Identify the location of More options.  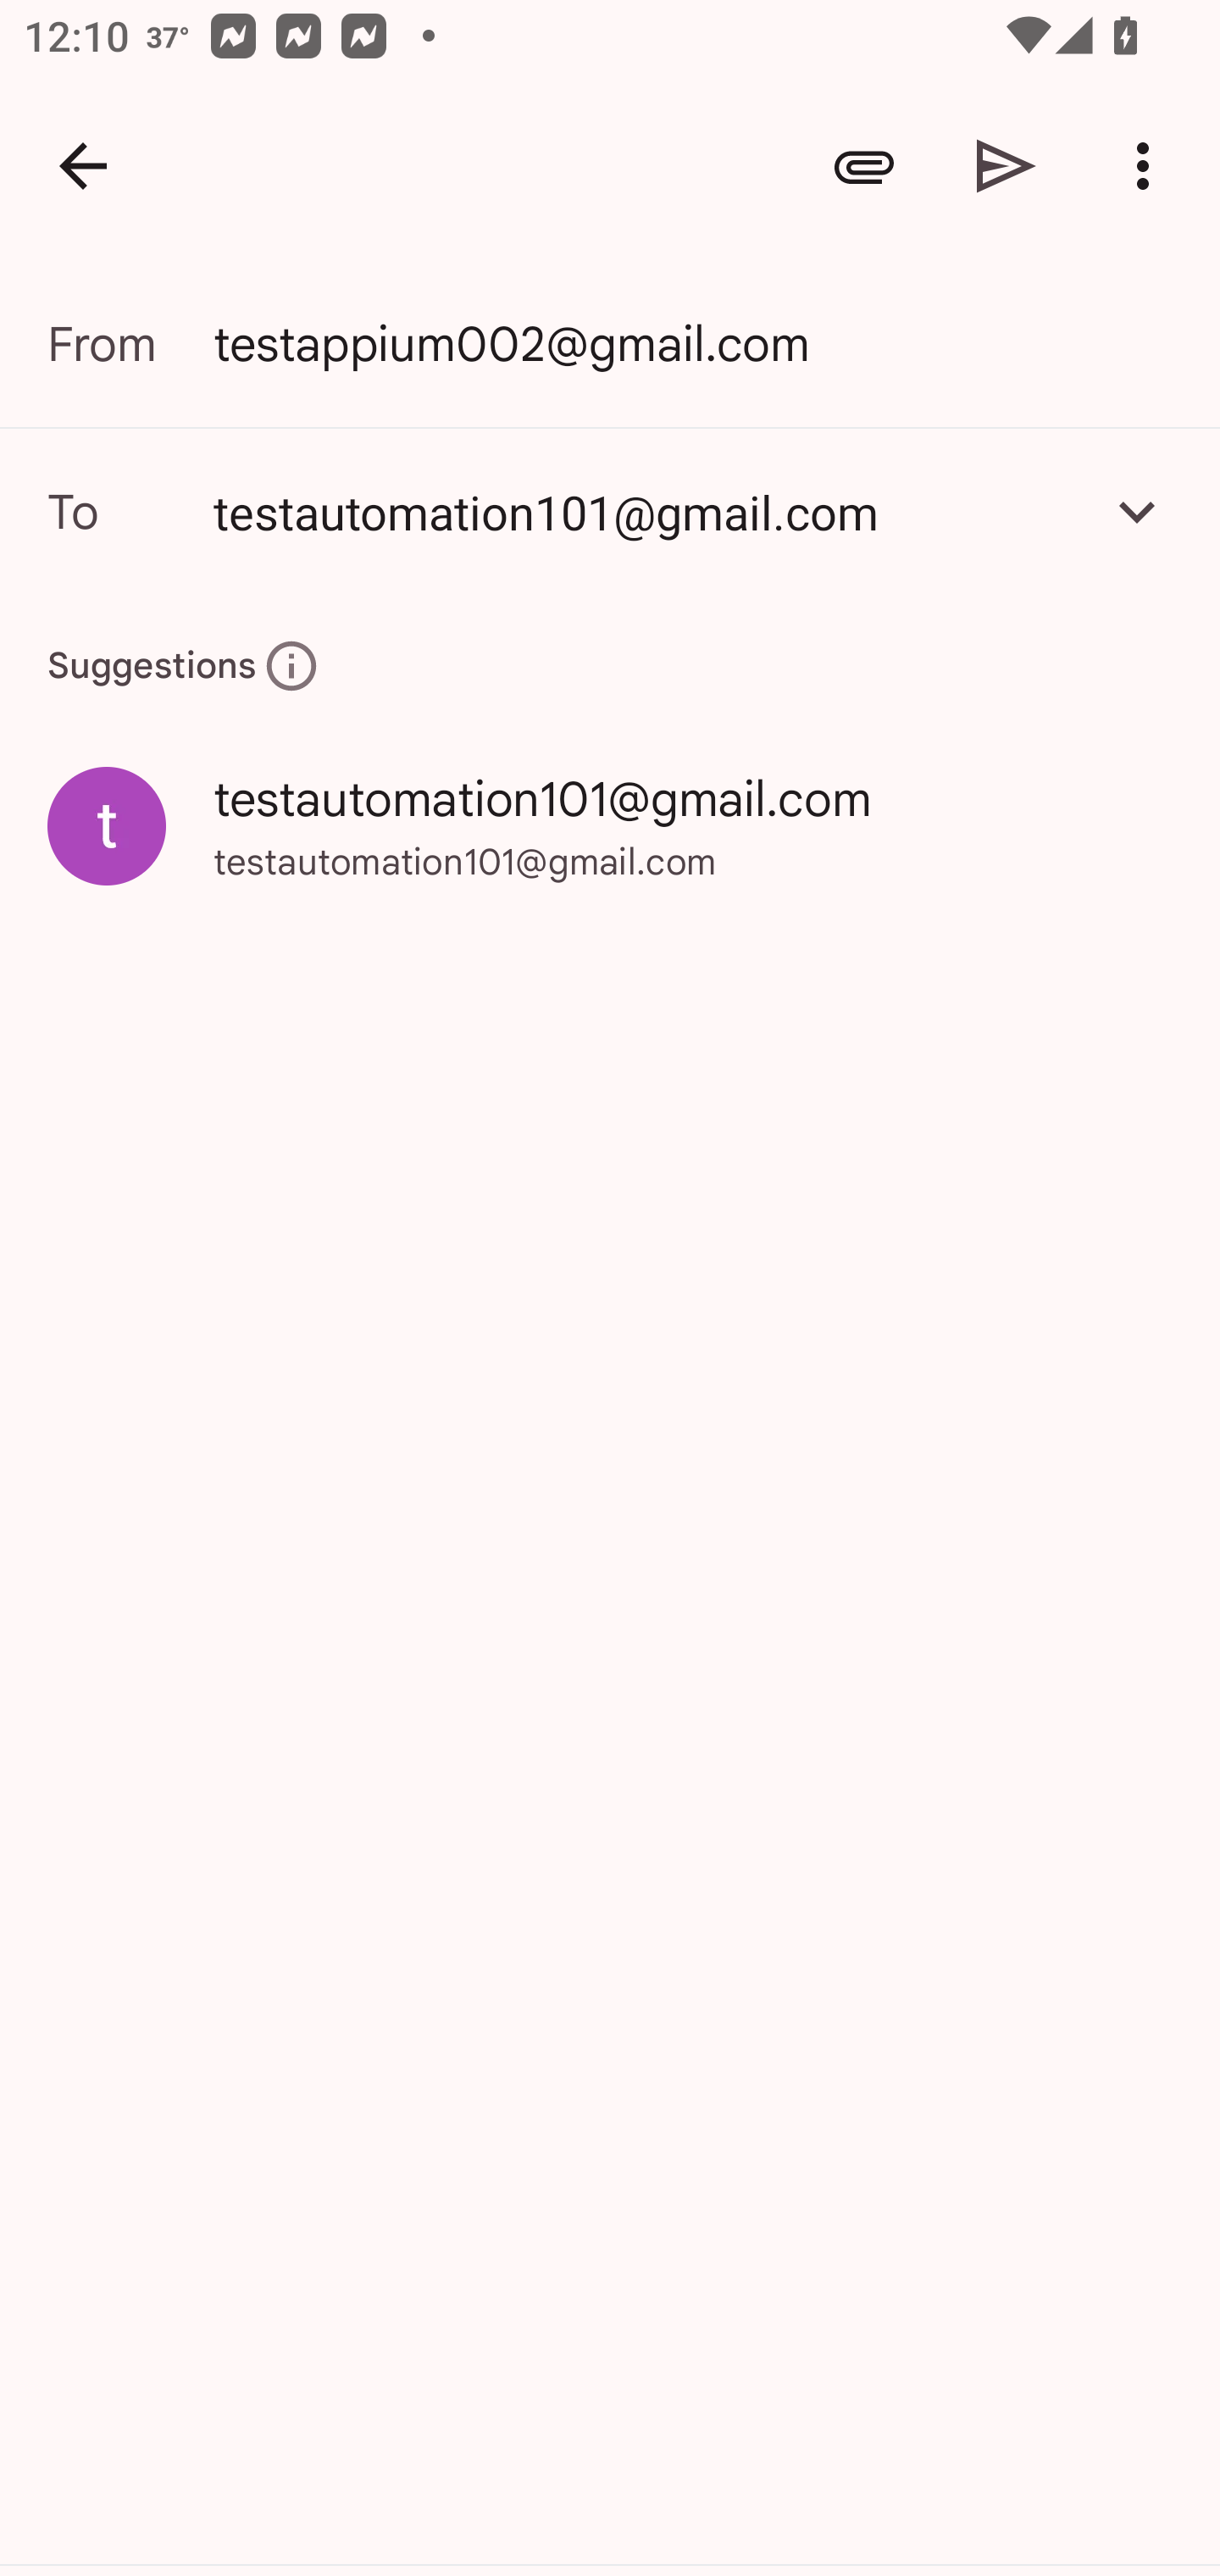
(1149, 166).